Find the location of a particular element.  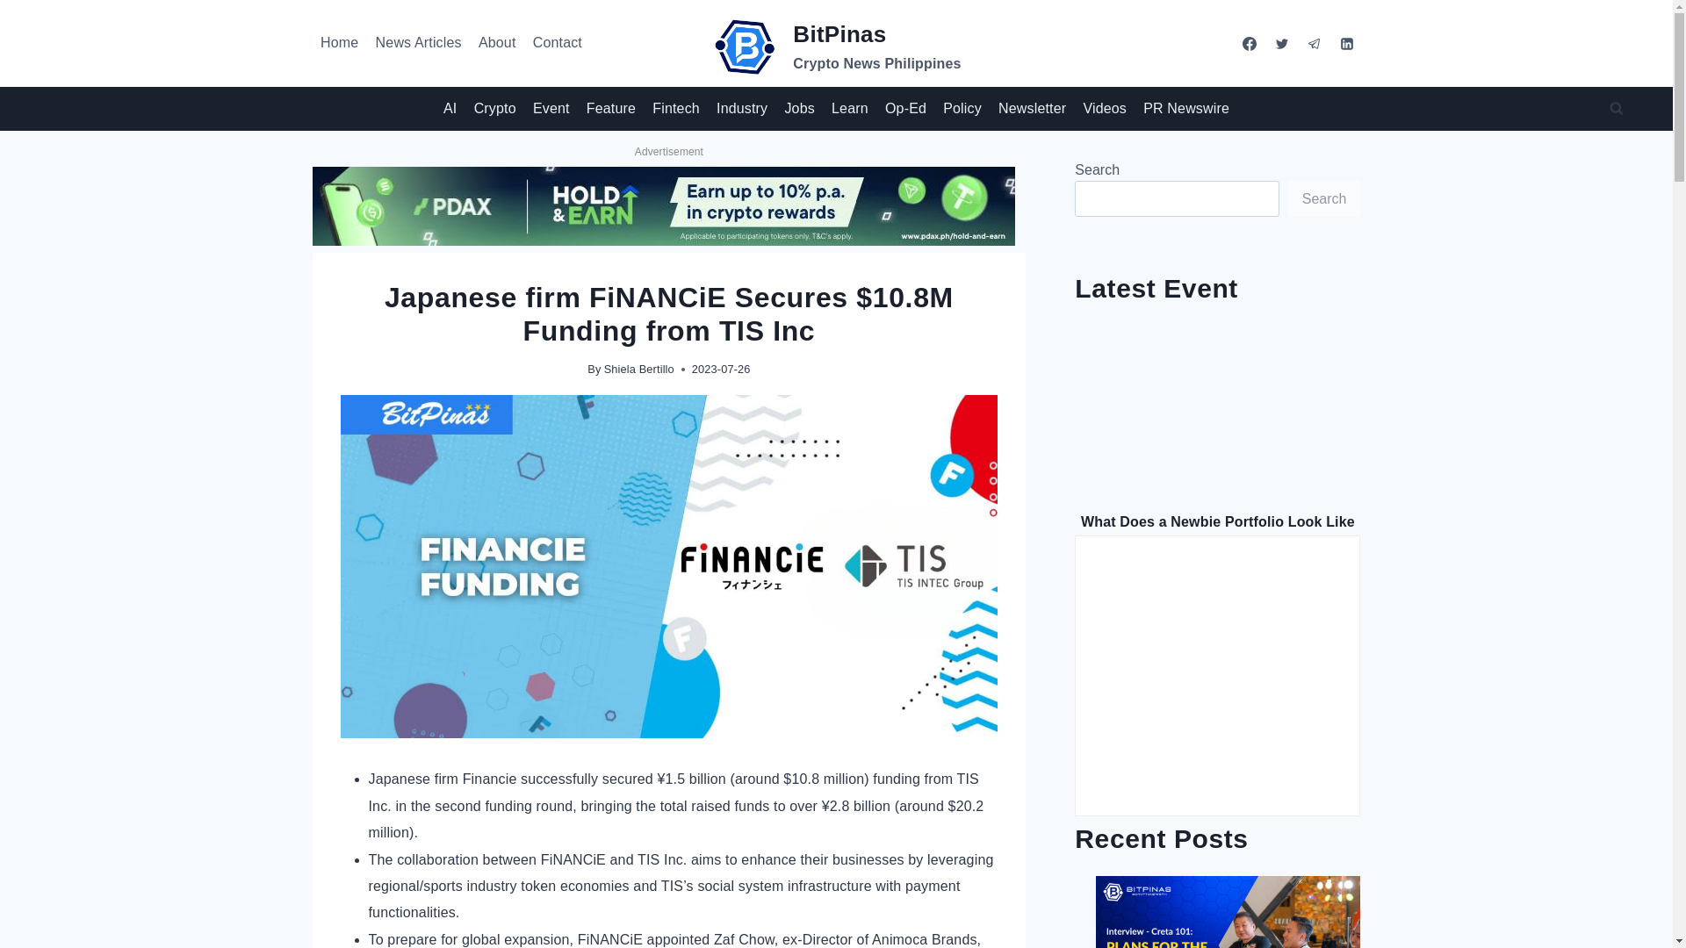

Newsletter is located at coordinates (836, 47).